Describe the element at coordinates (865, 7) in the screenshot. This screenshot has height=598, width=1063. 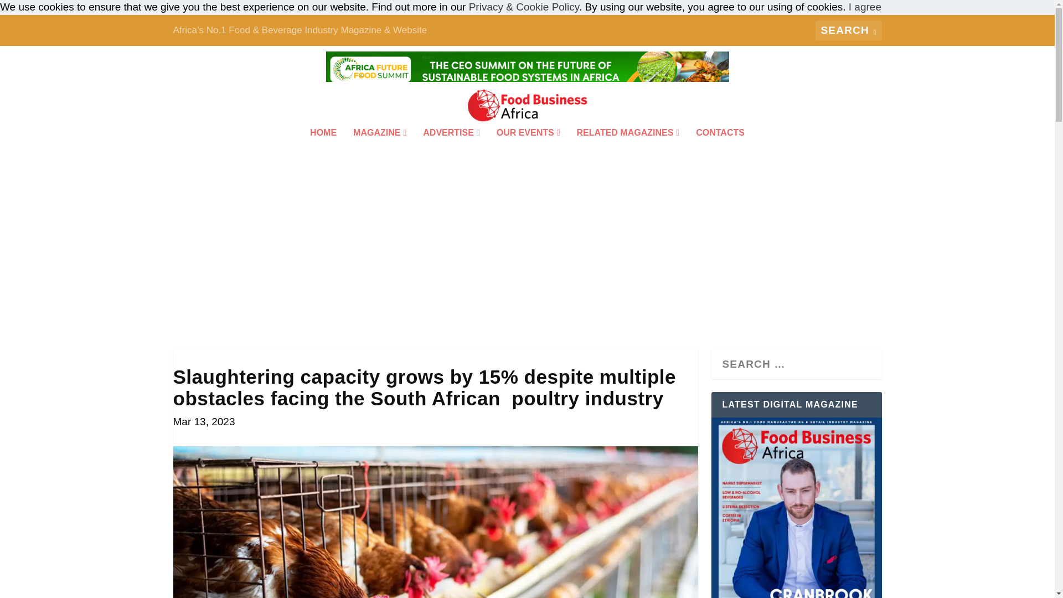
I see `I agree` at that location.